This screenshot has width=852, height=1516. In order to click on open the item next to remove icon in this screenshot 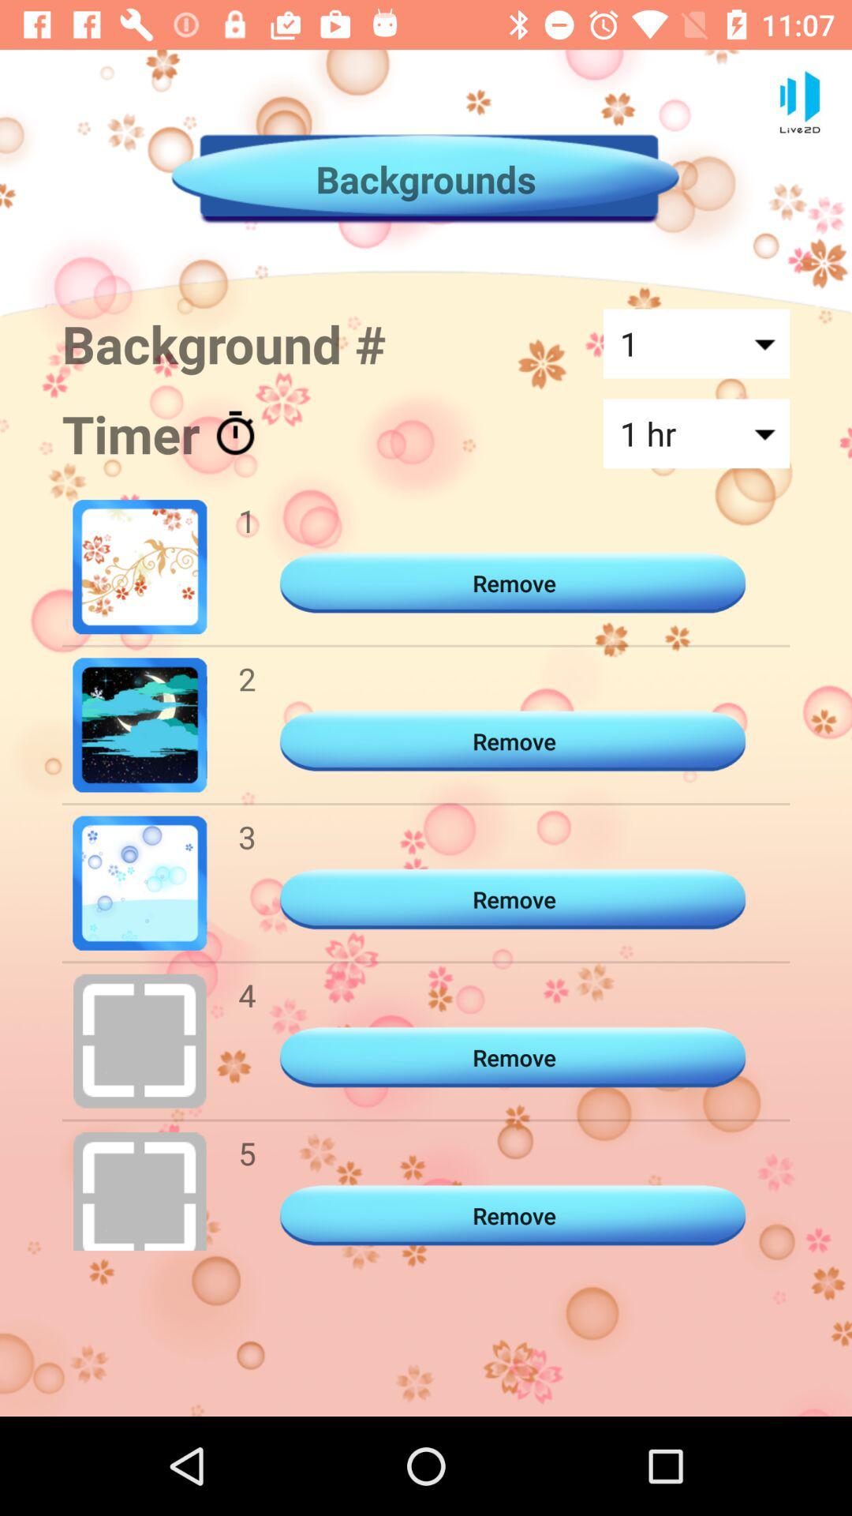, I will do `click(247, 995)`.